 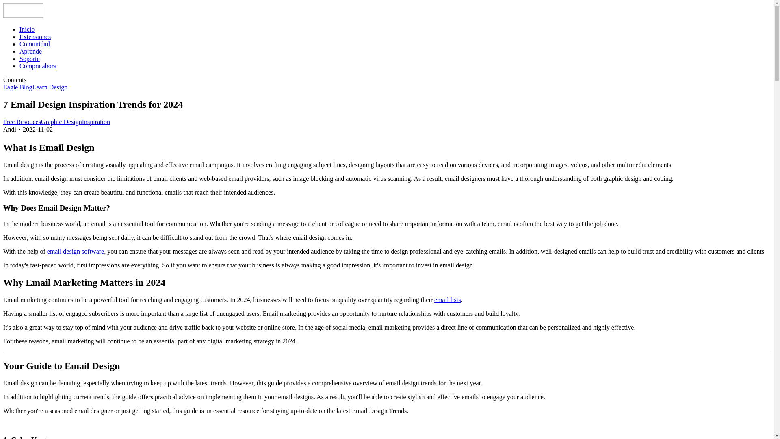 I want to click on Comunidad, so click(x=35, y=44).